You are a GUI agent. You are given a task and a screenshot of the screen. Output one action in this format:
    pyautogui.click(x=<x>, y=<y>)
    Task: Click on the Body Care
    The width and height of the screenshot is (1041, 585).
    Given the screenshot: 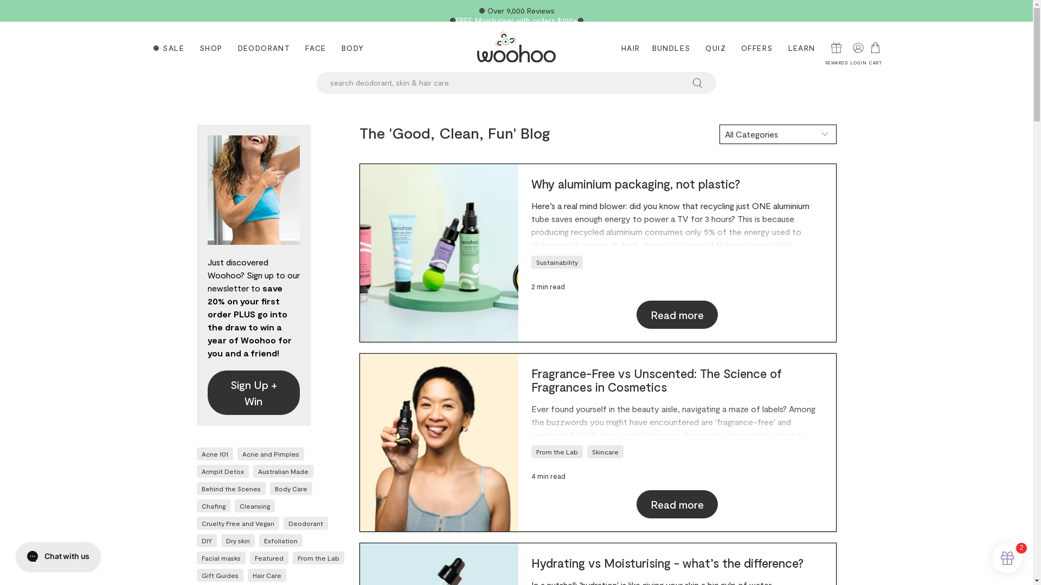 What is the action you would take?
    pyautogui.click(x=291, y=489)
    